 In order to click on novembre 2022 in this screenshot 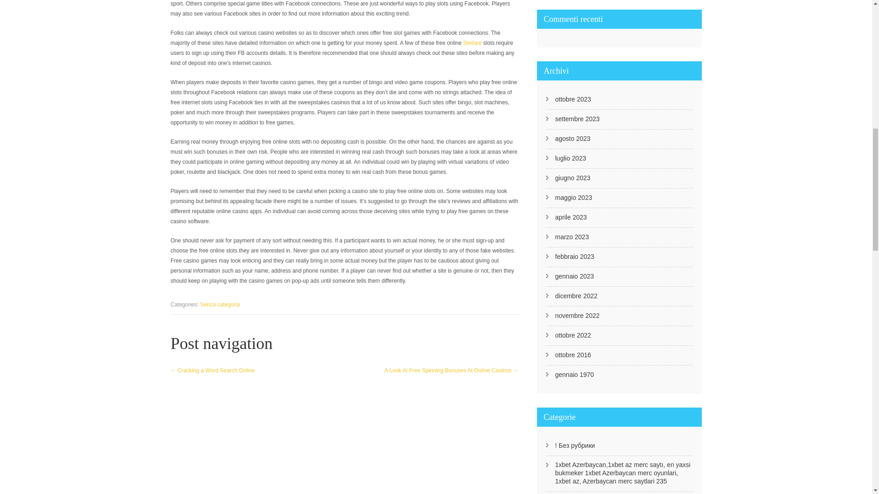, I will do `click(577, 316)`.